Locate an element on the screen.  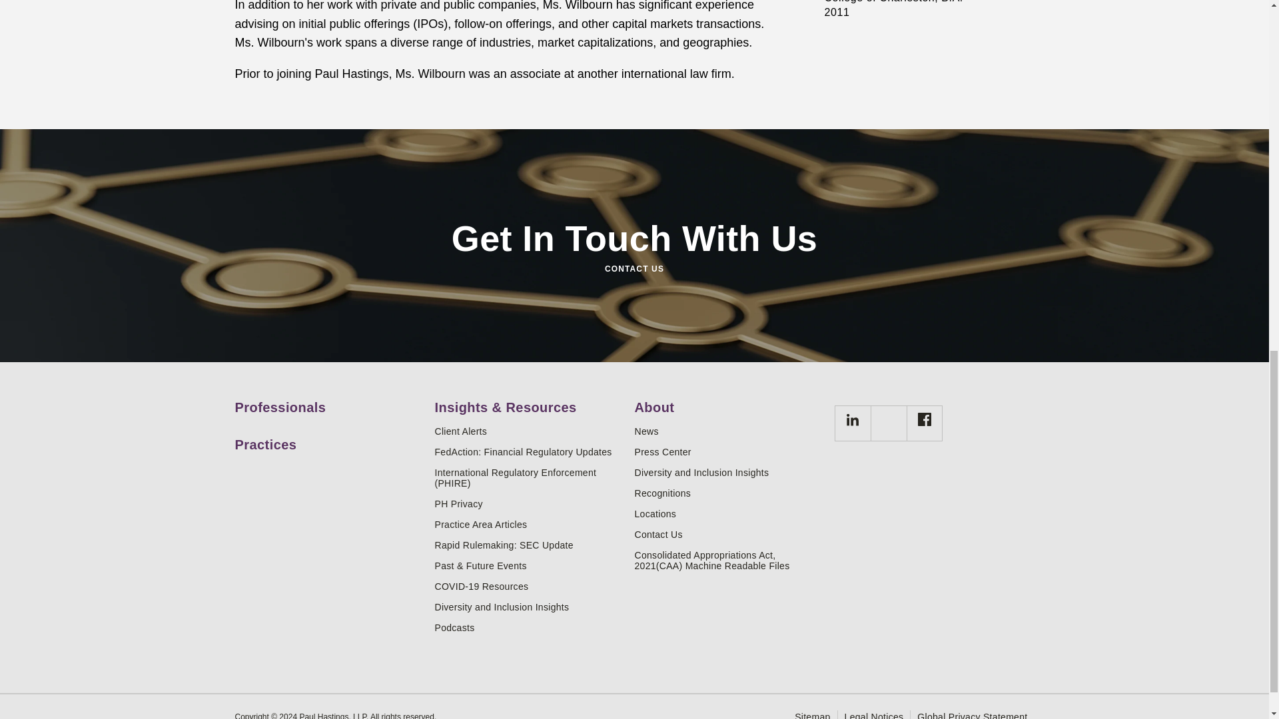
FedAction: Financial Regulatory Updates is located at coordinates (529, 451).